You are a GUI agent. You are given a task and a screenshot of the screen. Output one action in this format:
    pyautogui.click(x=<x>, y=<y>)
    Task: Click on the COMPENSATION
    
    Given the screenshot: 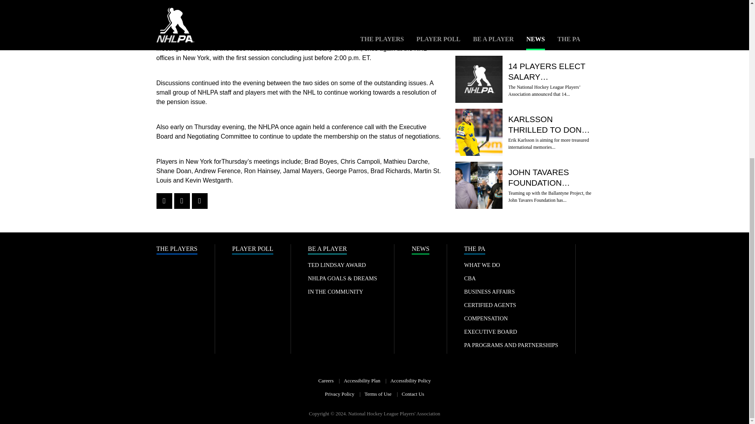 What is the action you would take?
    pyautogui.click(x=486, y=318)
    